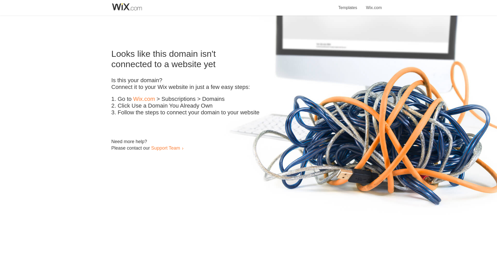 Image resolution: width=497 pixels, height=280 pixels. I want to click on Wix.com, so click(374, 5).